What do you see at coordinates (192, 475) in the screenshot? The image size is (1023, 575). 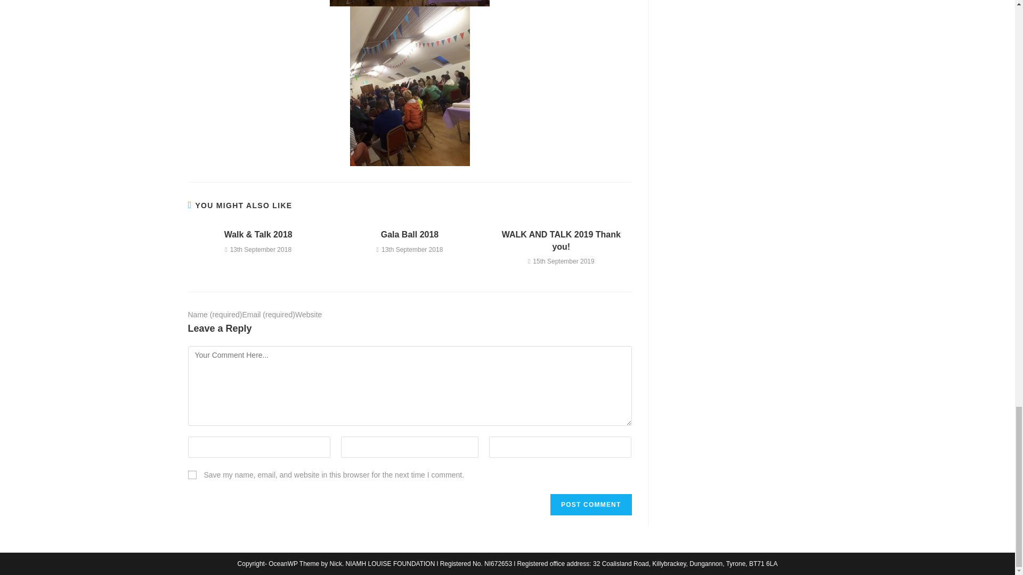 I see `yes` at bounding box center [192, 475].